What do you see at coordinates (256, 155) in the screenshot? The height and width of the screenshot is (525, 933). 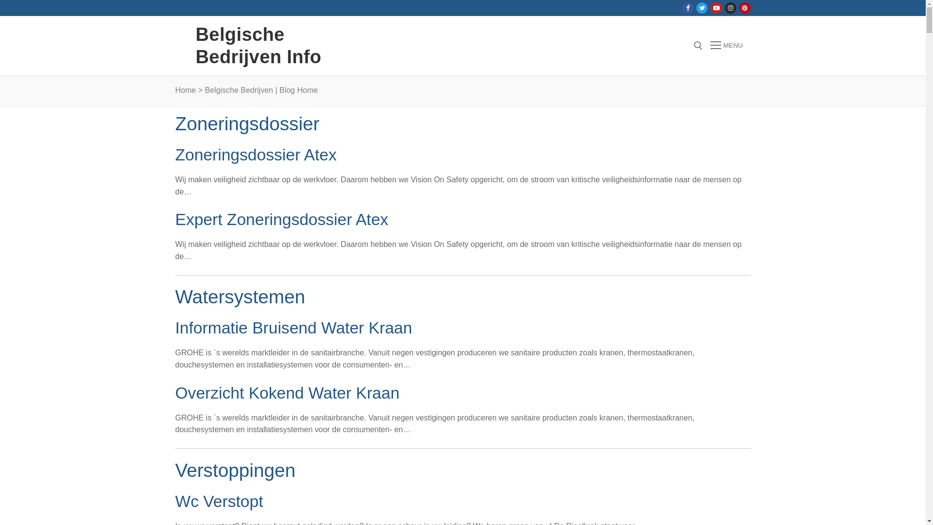 I see `Zoneringsdossier Atex` at bounding box center [256, 155].